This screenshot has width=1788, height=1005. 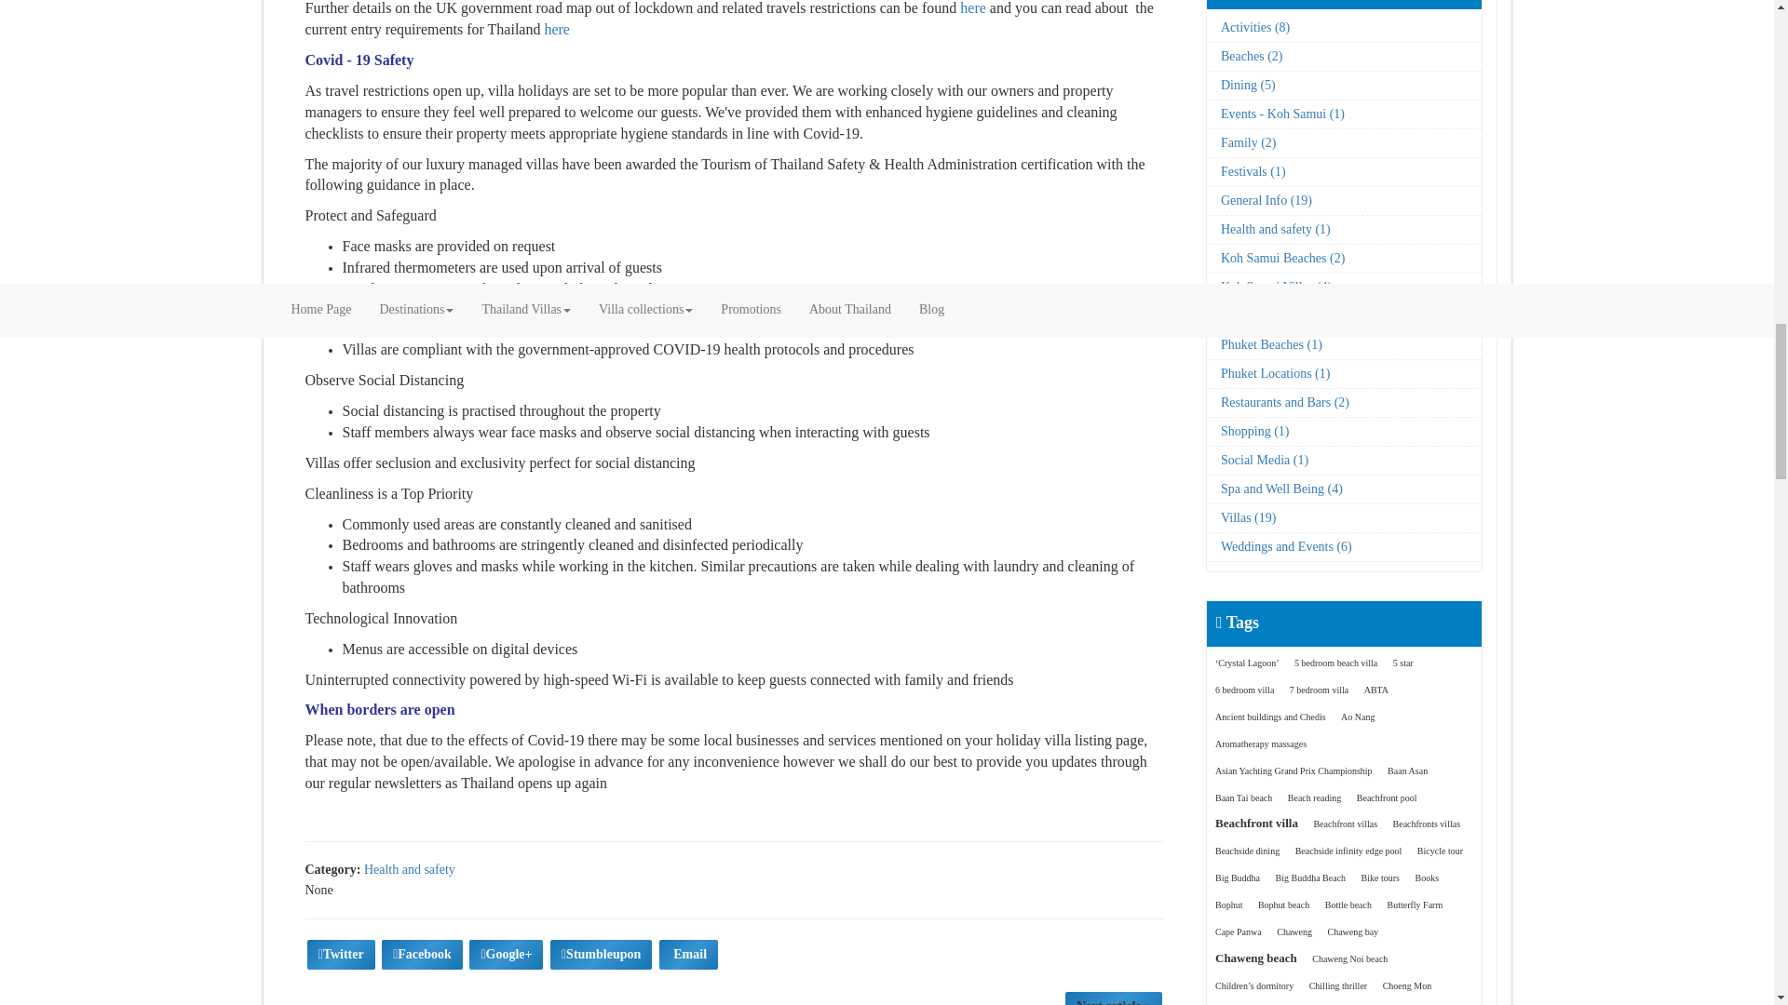 I want to click on Share on Twitter, so click(x=341, y=955).